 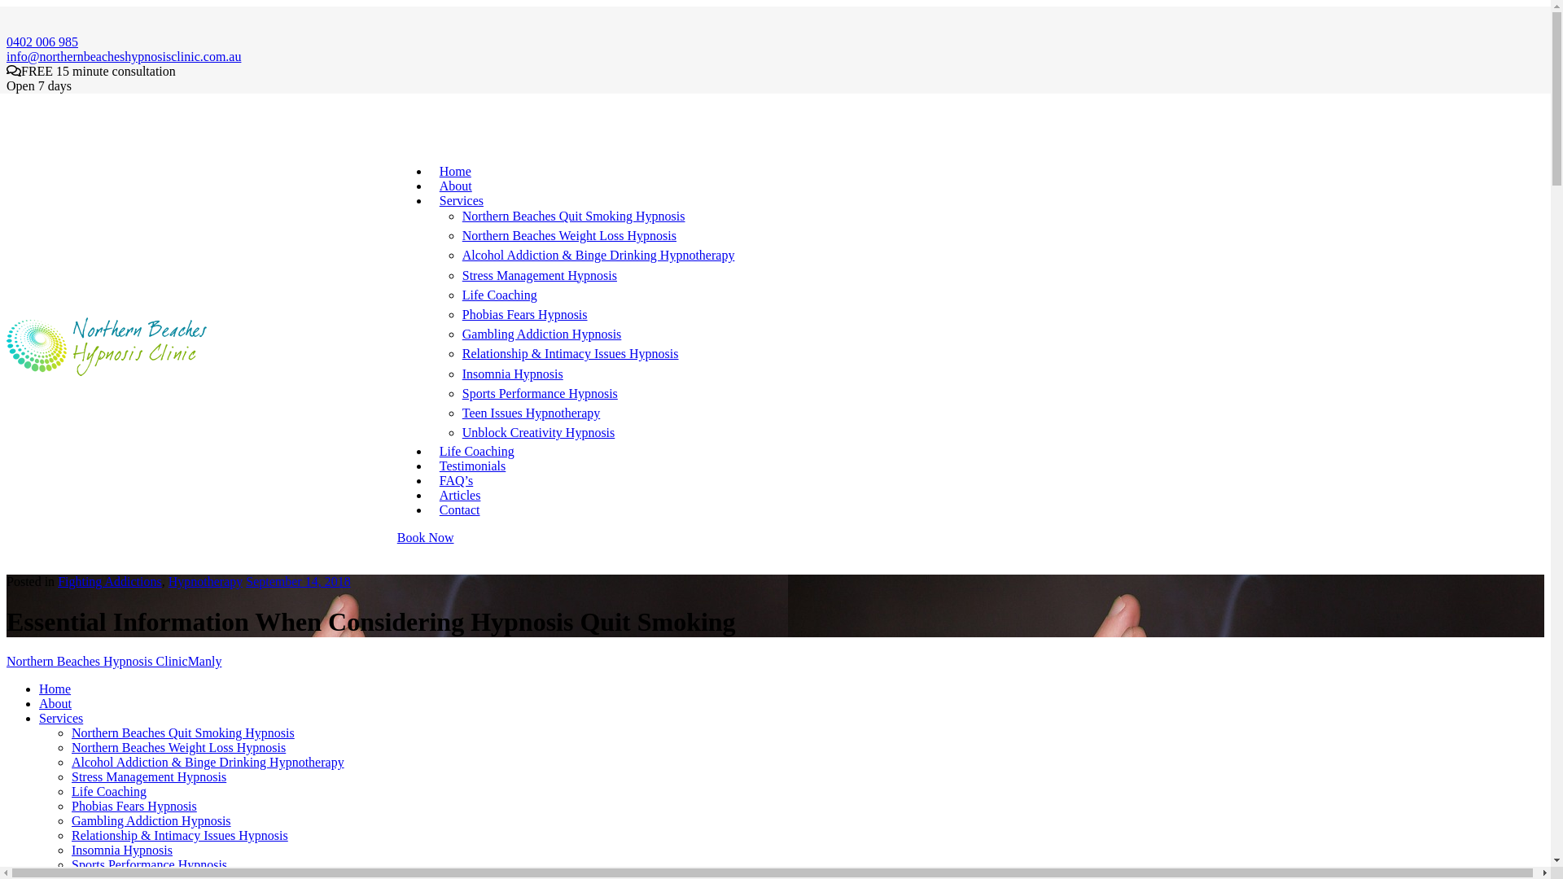 What do you see at coordinates (599, 256) in the screenshot?
I see `Alcohol Addiction & Binge Drinking Hypnotherapy` at bounding box center [599, 256].